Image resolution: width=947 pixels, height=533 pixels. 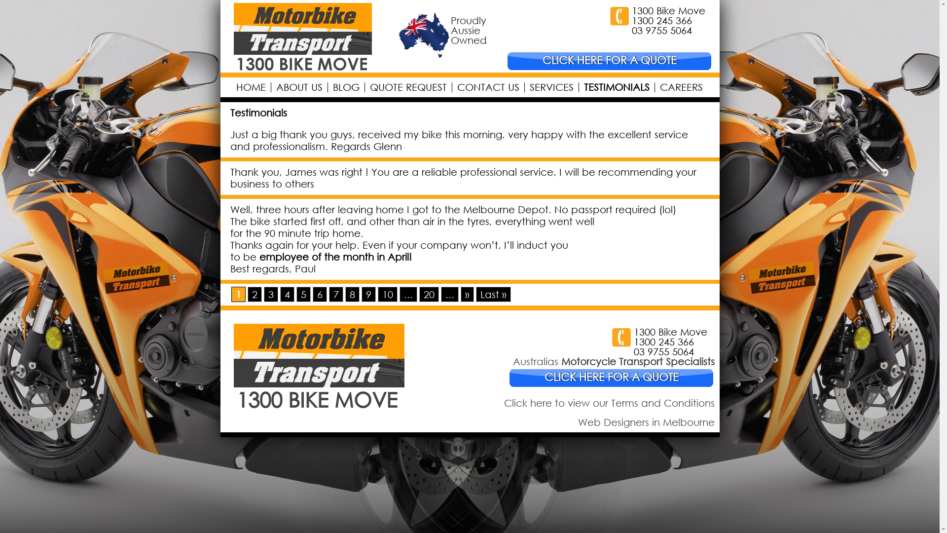 I want to click on 1300 245 366, so click(x=663, y=342).